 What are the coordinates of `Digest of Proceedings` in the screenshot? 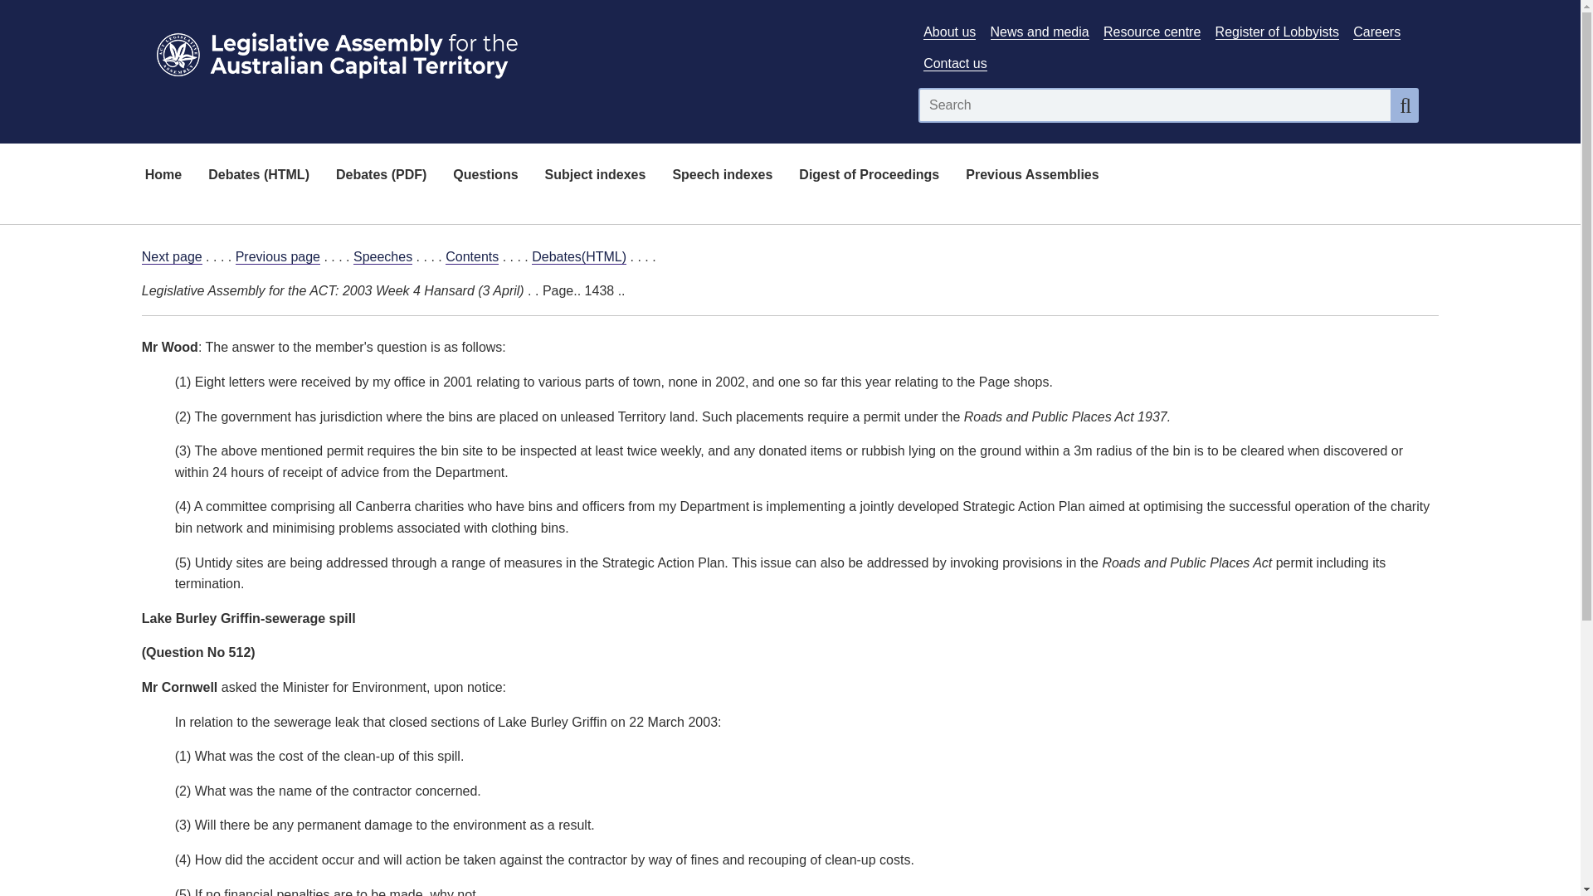 It's located at (869, 176).